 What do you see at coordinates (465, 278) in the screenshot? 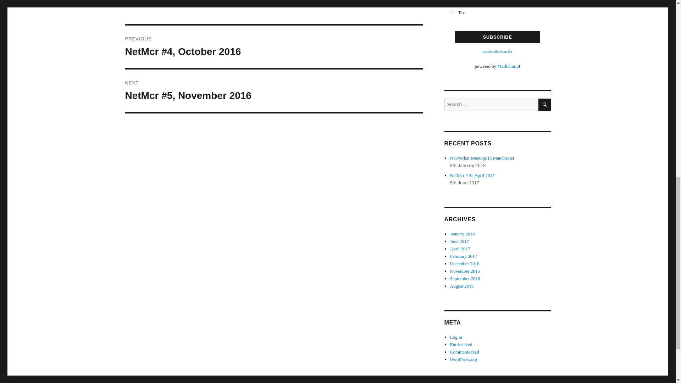
I see `September 2016` at bounding box center [465, 278].